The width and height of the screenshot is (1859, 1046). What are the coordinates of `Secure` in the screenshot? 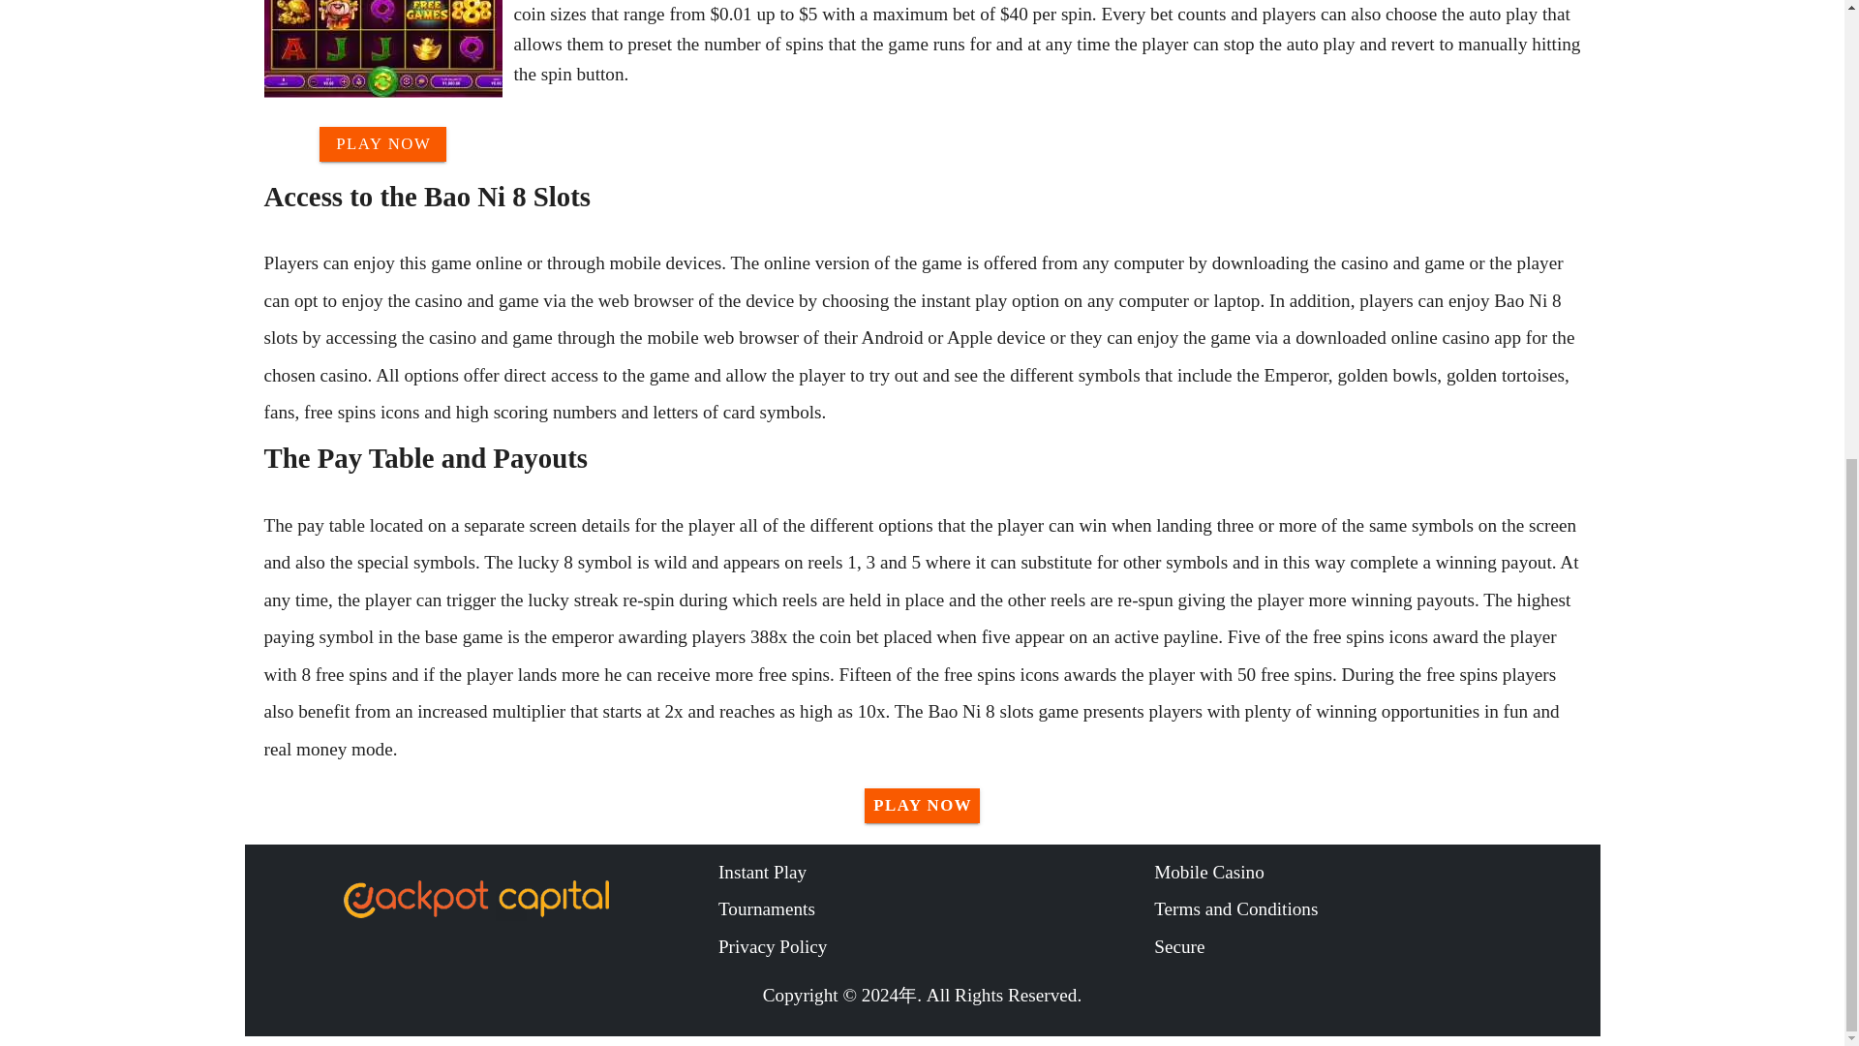 It's located at (1371, 947).